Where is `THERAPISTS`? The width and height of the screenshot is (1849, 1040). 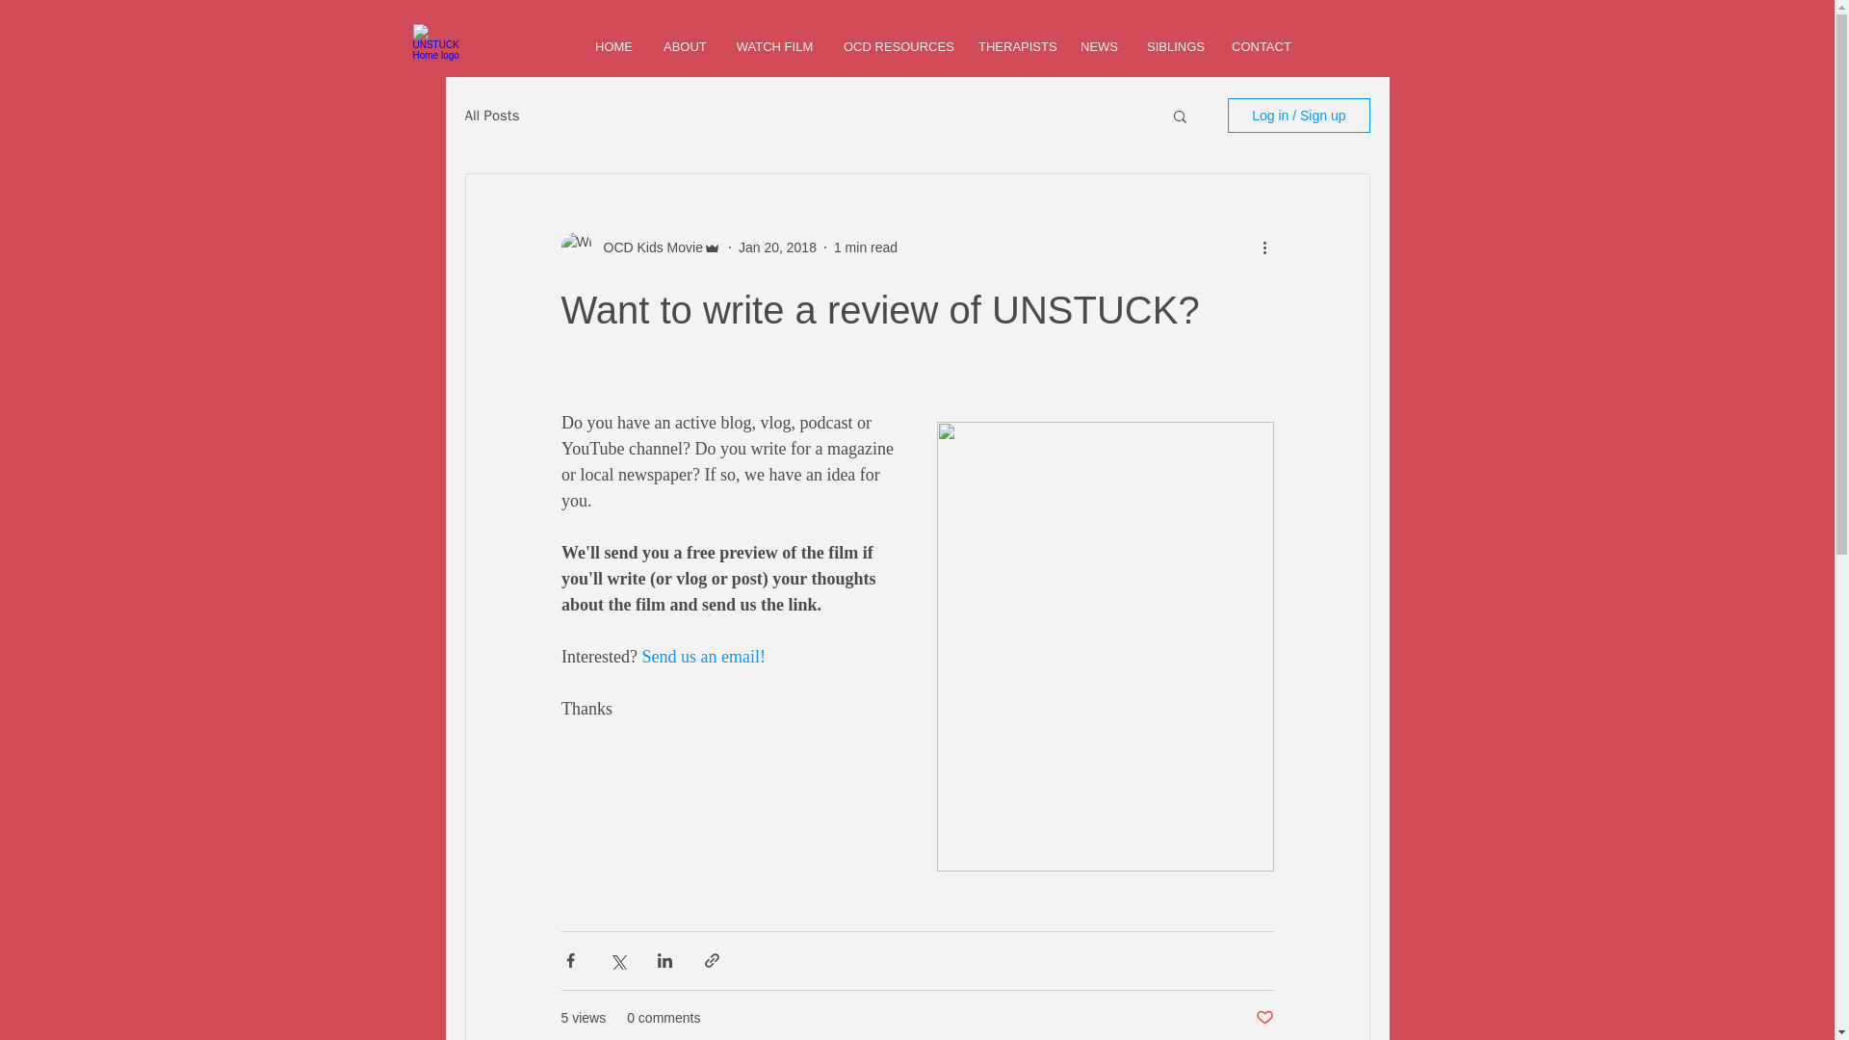 THERAPISTS is located at coordinates (1013, 46).